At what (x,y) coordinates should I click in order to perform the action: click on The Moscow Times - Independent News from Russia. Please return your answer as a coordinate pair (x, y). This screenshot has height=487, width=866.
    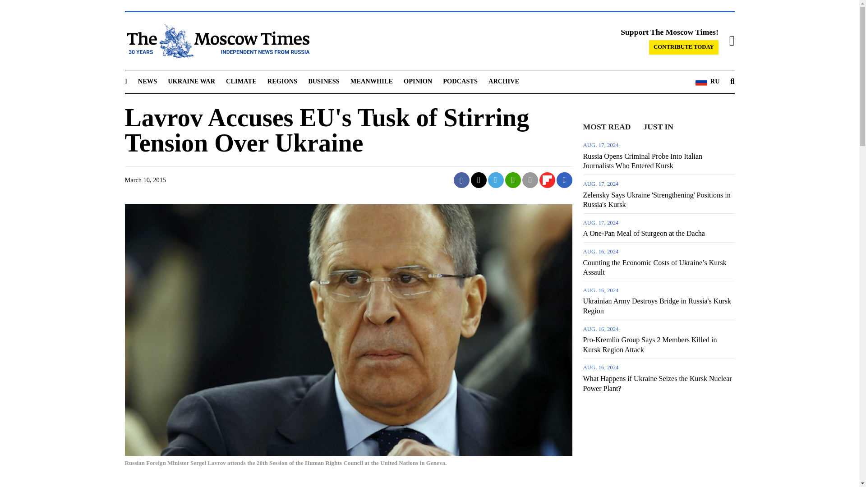
    Looking at the image, I should click on (216, 41).